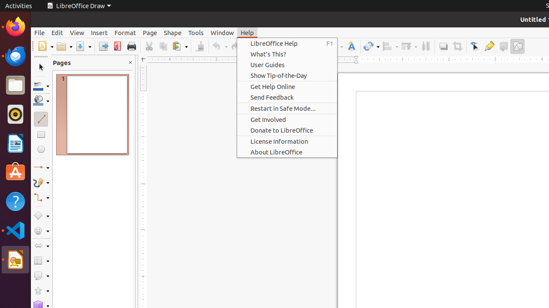  Describe the element at coordinates (287, 54) in the screenshot. I see `What's This?` at that location.